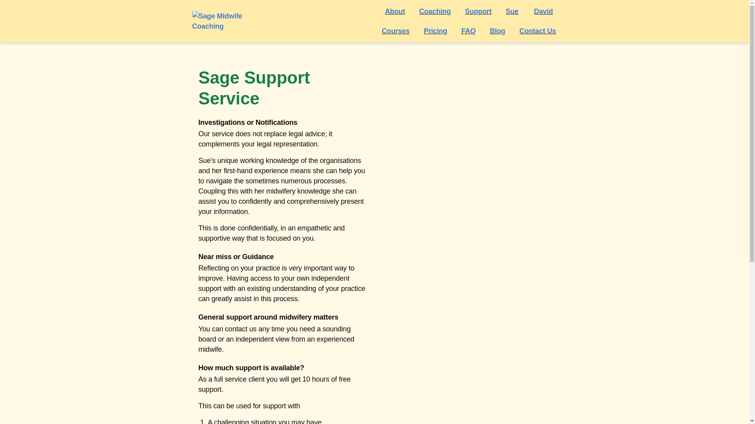 The height and width of the screenshot is (424, 755). What do you see at coordinates (497, 31) in the screenshot?
I see `Blog` at bounding box center [497, 31].